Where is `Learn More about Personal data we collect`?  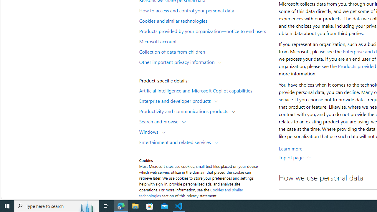
Learn More about Personal data we collect is located at coordinates (290, 148).